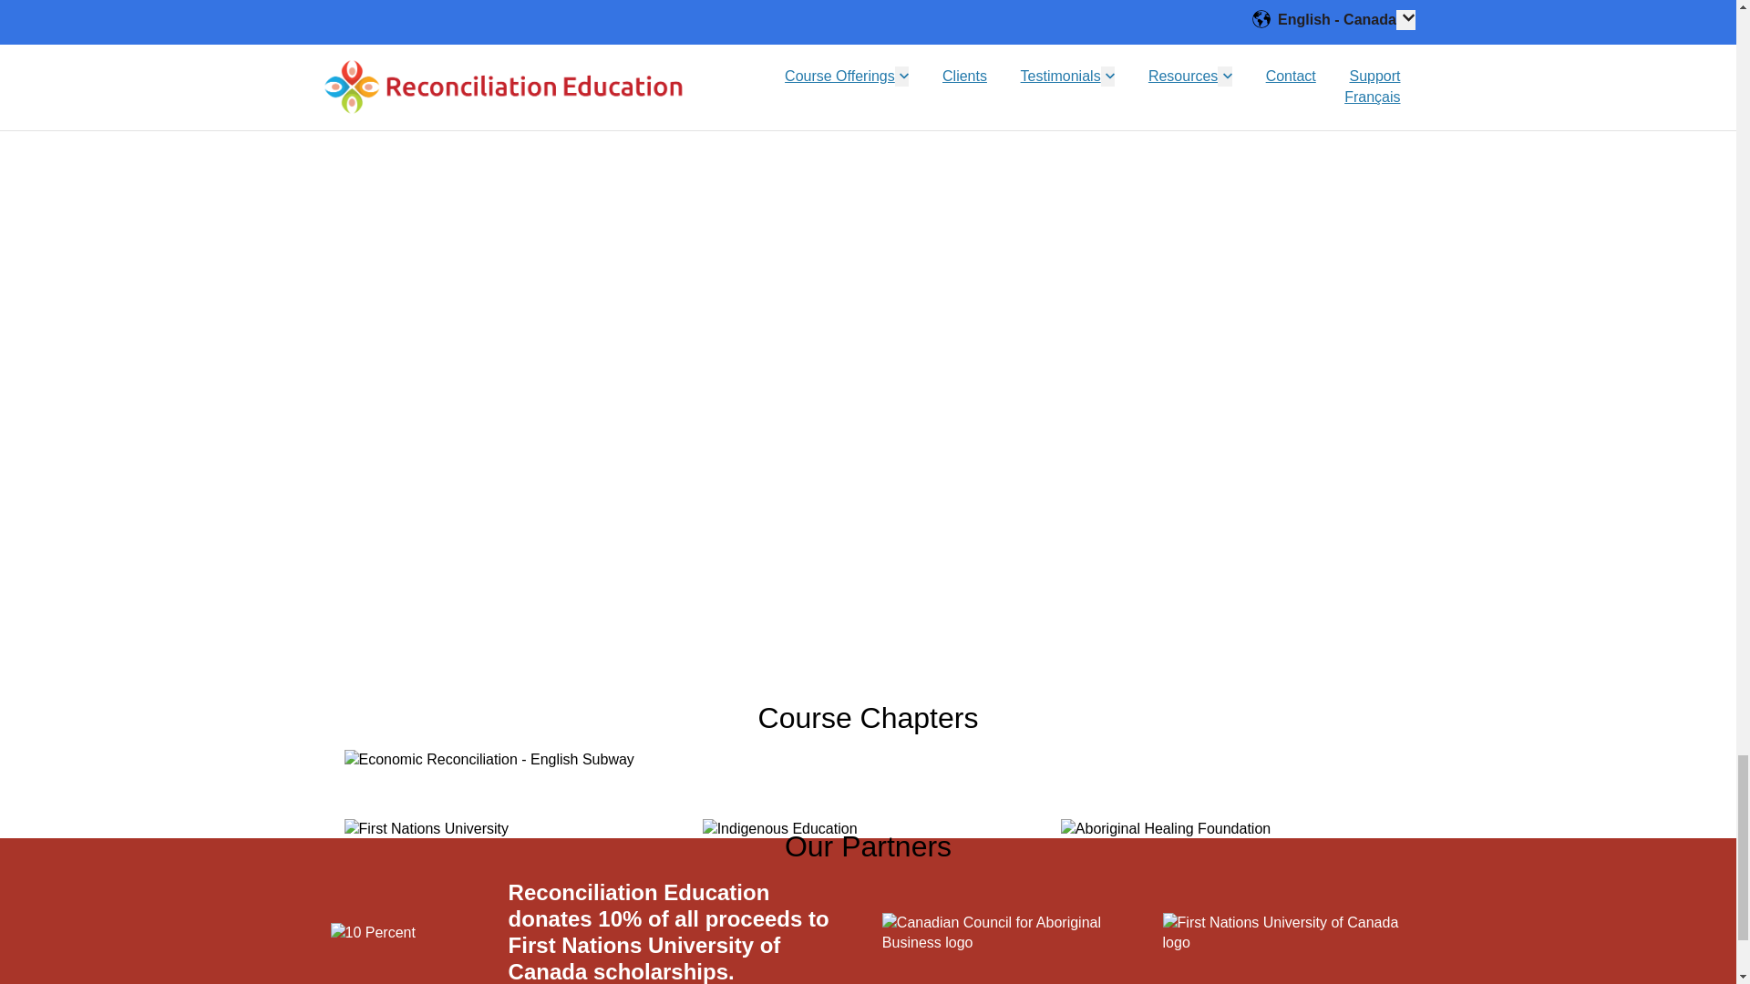  What do you see at coordinates (1008, 933) in the screenshot?
I see `Canadian Council for Aboriginal Business logo` at bounding box center [1008, 933].